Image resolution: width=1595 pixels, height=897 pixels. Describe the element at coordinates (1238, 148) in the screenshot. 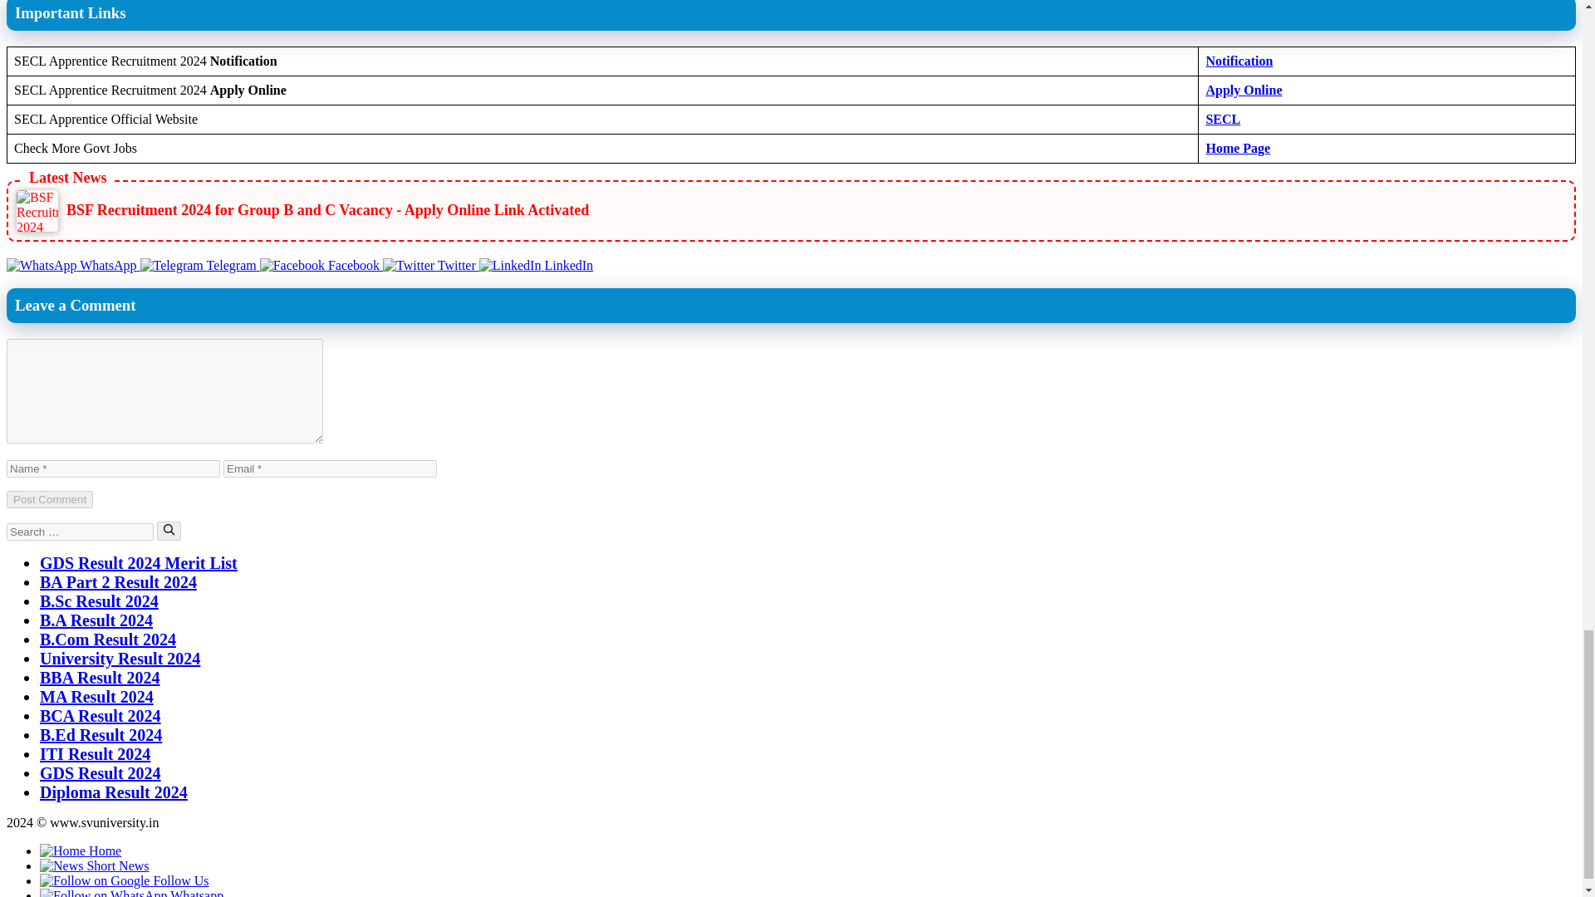

I see `Home Page` at that location.